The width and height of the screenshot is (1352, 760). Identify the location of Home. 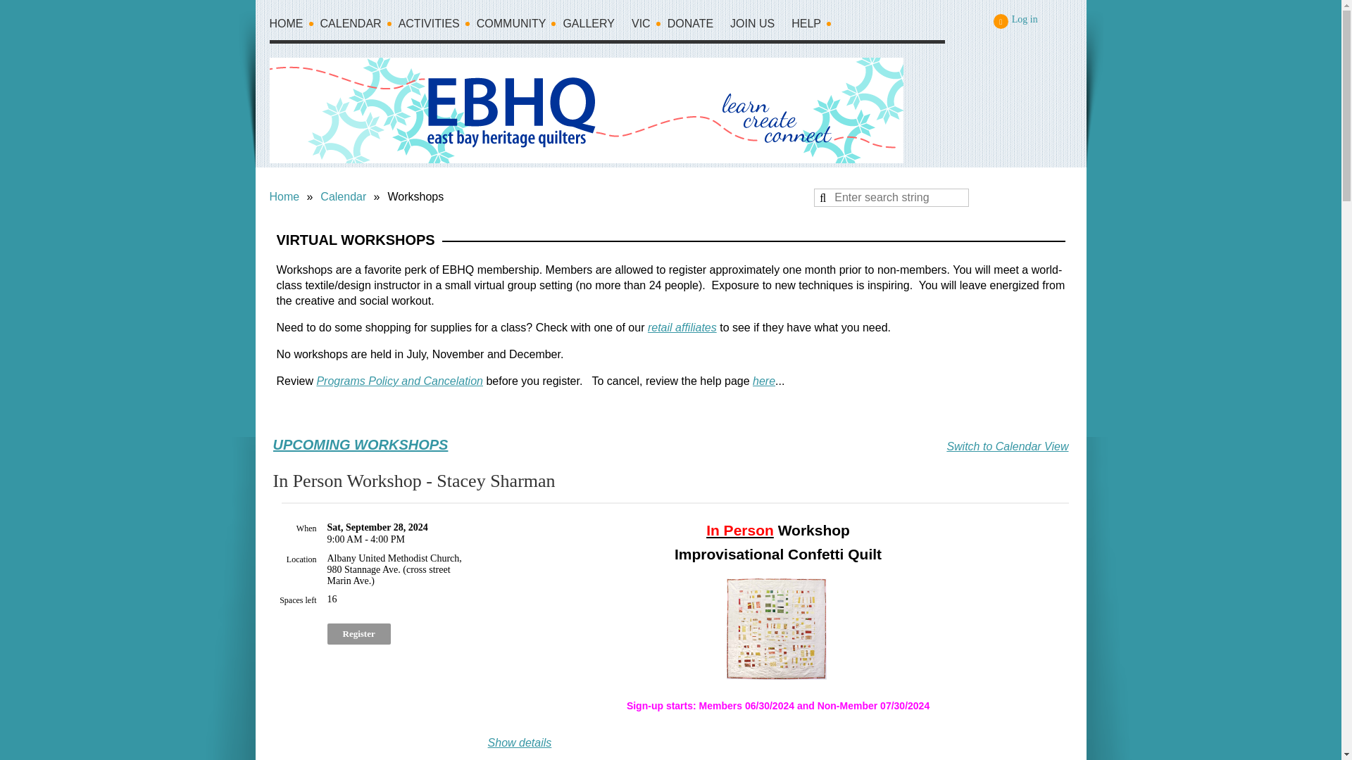
(294, 27).